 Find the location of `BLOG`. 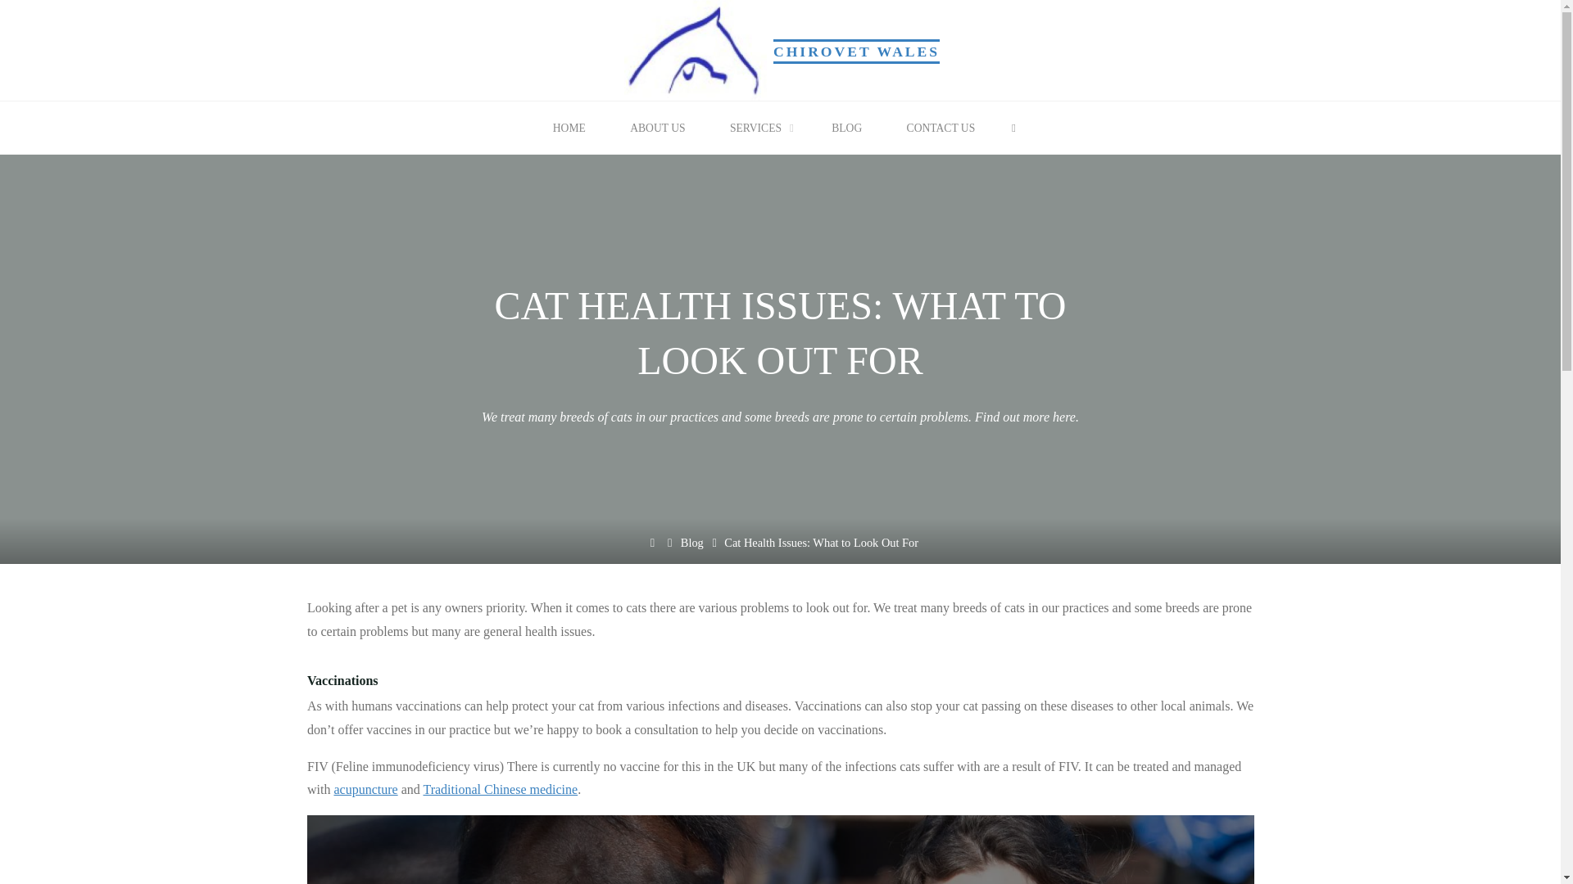

BLOG is located at coordinates (847, 128).